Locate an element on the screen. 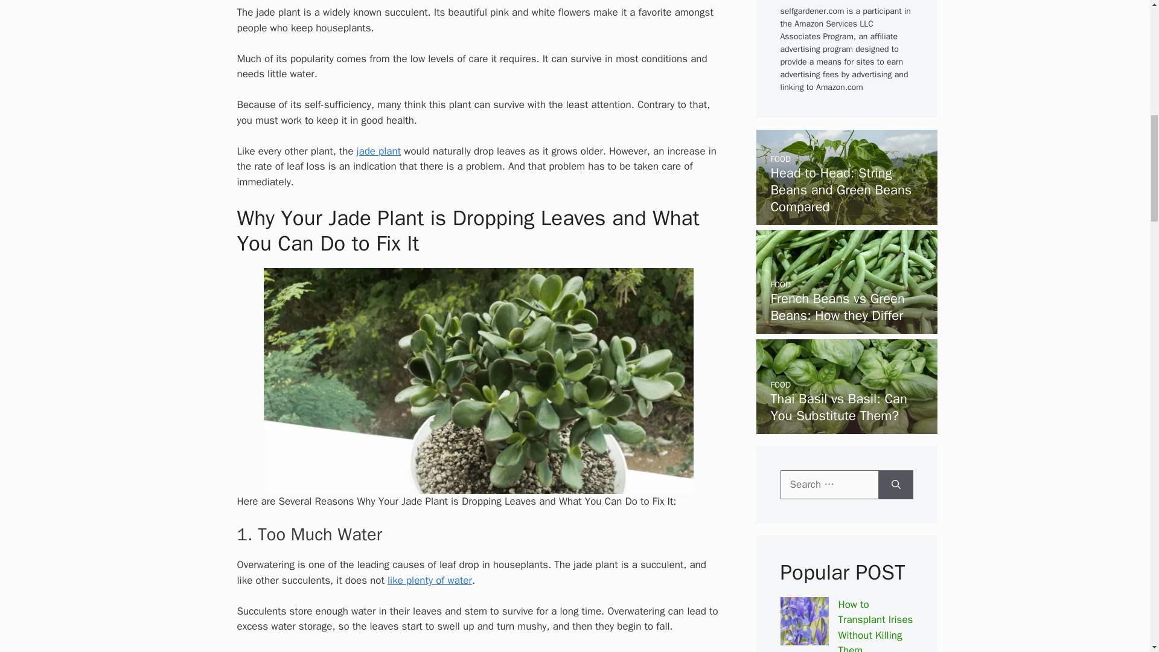 The width and height of the screenshot is (1159, 652). jade plant is located at coordinates (379, 151).